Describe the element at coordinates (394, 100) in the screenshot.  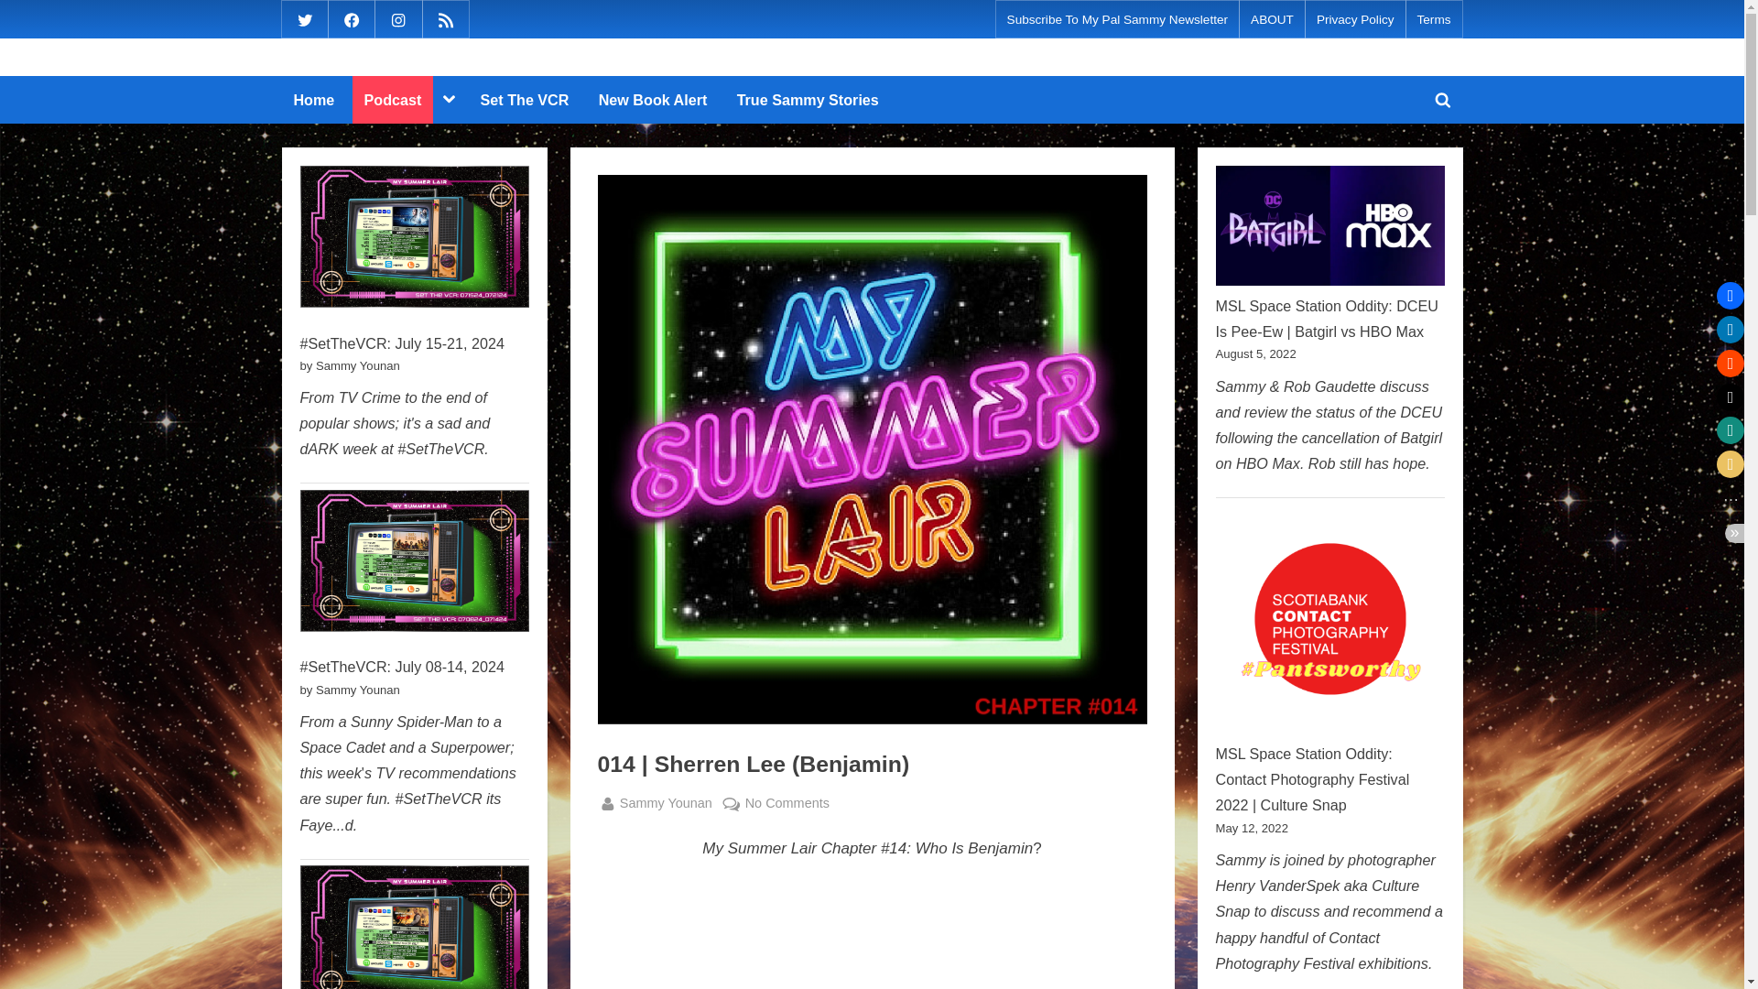
I see `Toggle search form` at that location.